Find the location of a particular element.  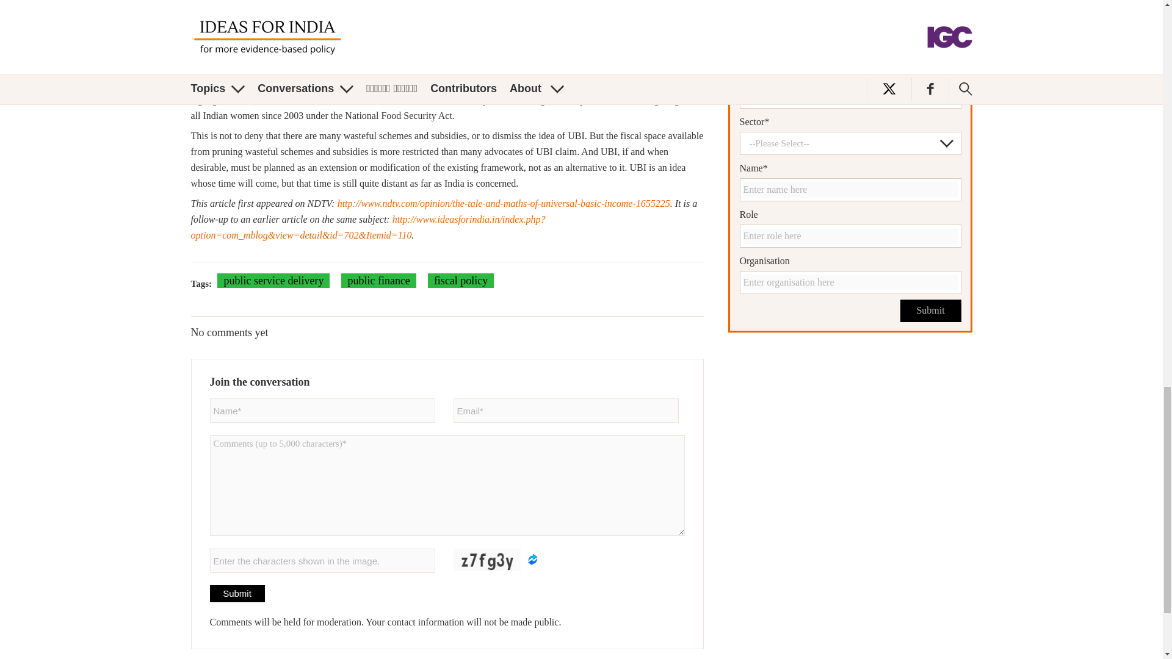

--Select topic-- is located at coordinates (850, 50).